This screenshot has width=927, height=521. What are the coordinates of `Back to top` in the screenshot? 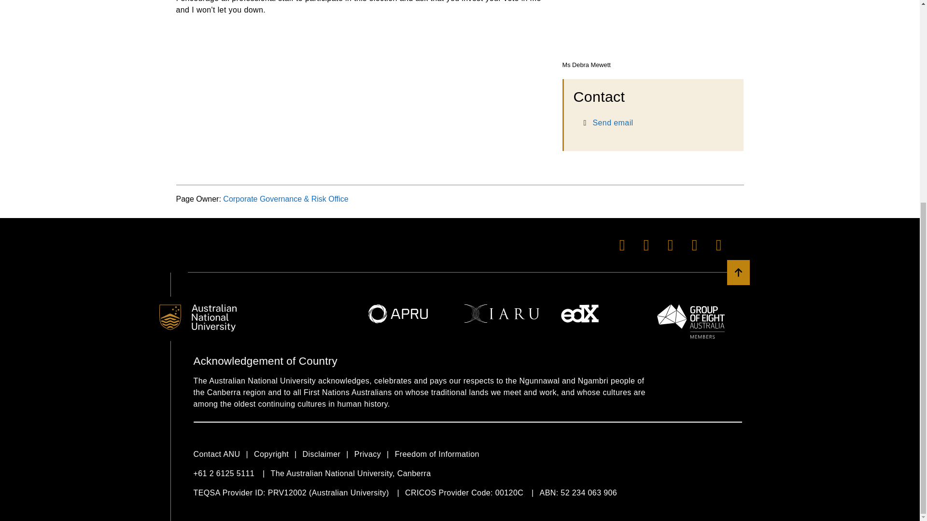 It's located at (738, 272).